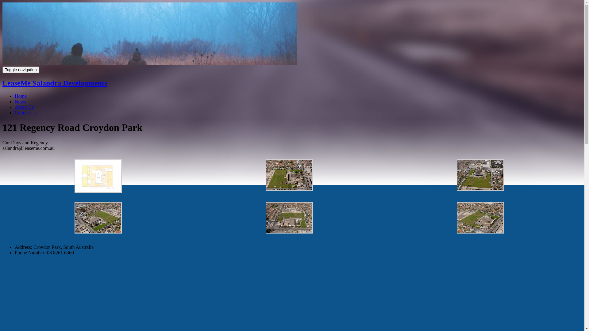 The width and height of the screenshot is (589, 331). Describe the element at coordinates (24, 107) in the screenshot. I see `About Us` at that location.